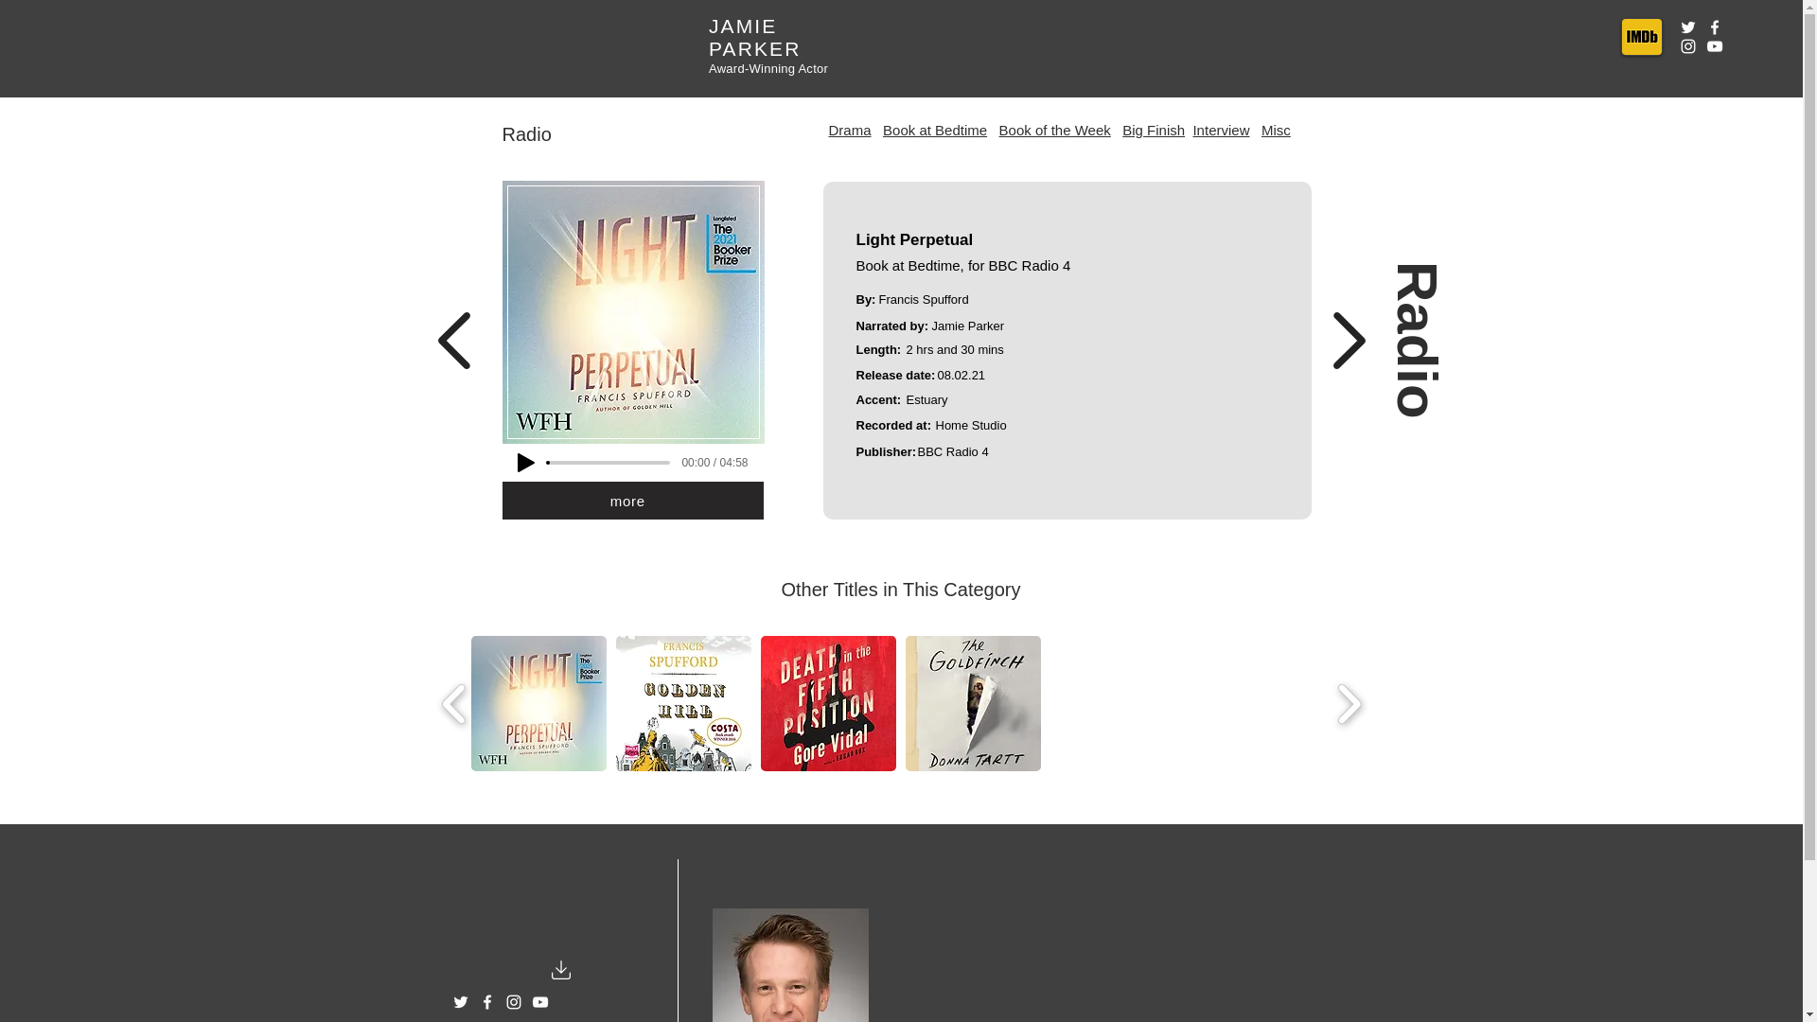 The image size is (1817, 1022). What do you see at coordinates (608, 462) in the screenshot?
I see `0` at bounding box center [608, 462].